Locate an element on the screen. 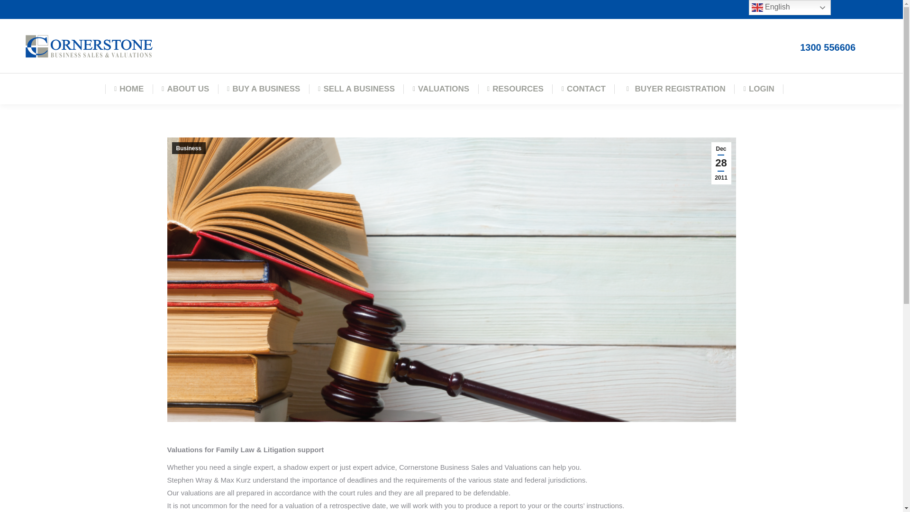  CONTACT is located at coordinates (583, 88).